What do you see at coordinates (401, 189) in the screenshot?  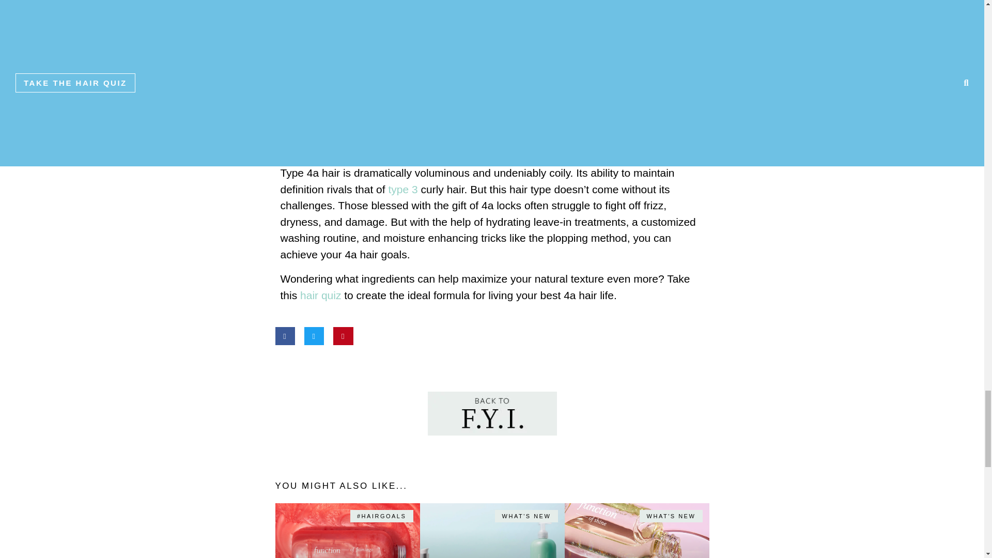 I see `type 3` at bounding box center [401, 189].